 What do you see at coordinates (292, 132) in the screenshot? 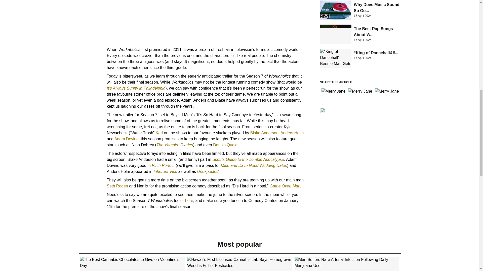
I see `Anders Holm` at bounding box center [292, 132].